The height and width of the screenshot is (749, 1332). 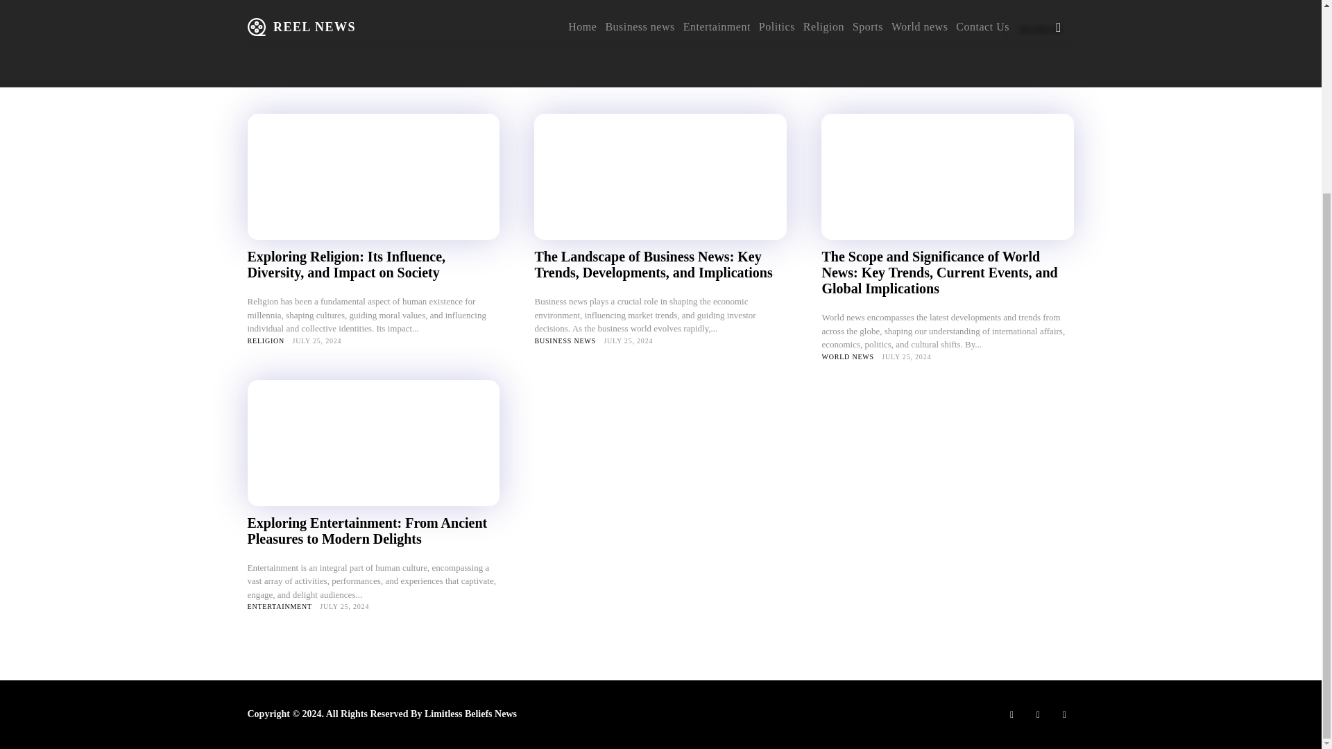 What do you see at coordinates (1038, 714) in the screenshot?
I see `Instagram` at bounding box center [1038, 714].